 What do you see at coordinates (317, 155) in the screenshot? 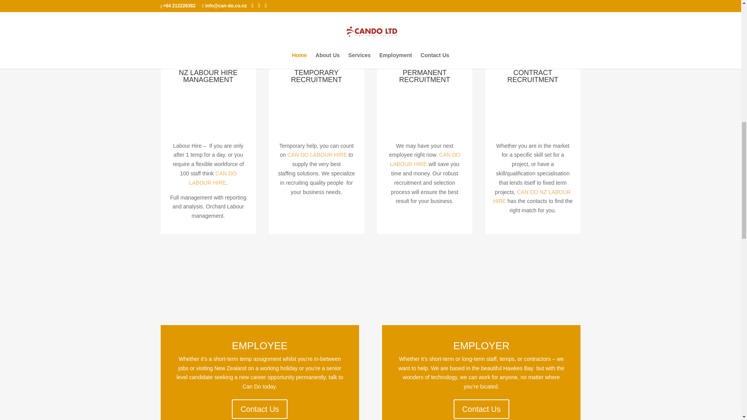
I see `CAN DO LABOUR HIRE` at bounding box center [317, 155].